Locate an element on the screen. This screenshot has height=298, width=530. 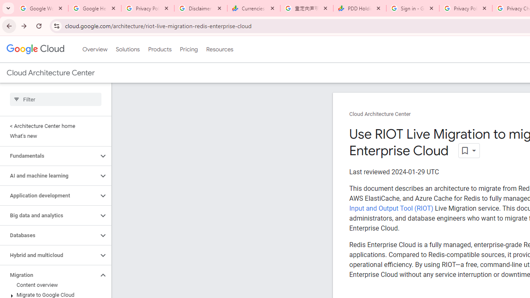
Migration is located at coordinates (49, 275).